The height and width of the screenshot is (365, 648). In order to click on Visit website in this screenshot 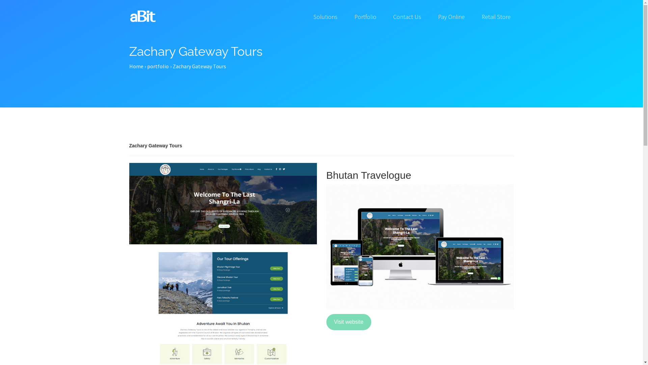, I will do `click(348, 322)`.